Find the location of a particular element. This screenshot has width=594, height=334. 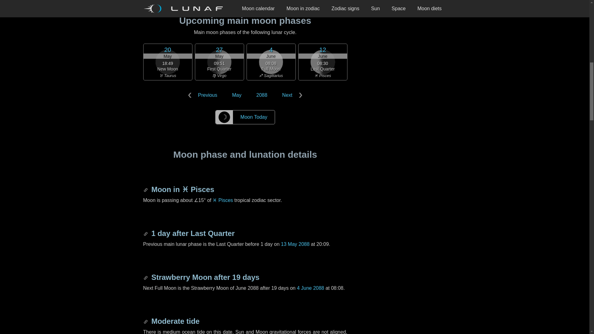

2088 is located at coordinates (262, 95).